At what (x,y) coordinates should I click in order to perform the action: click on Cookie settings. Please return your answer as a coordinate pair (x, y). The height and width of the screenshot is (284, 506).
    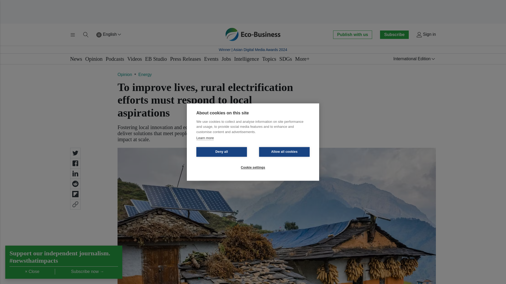
    Looking at the image, I should click on (253, 167).